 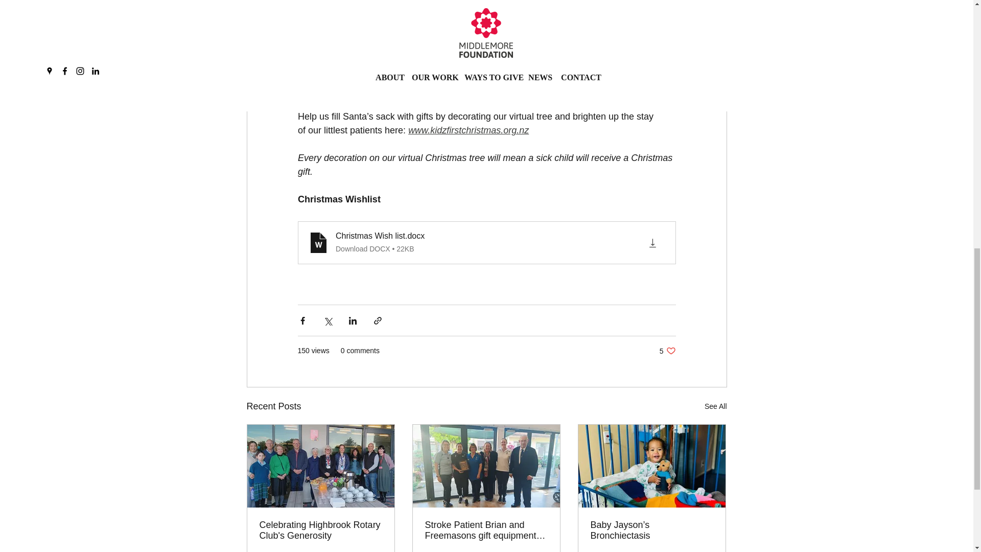 What do you see at coordinates (468, 130) in the screenshot?
I see `www.kidzfirstchristmas.org.nz` at bounding box center [468, 130].